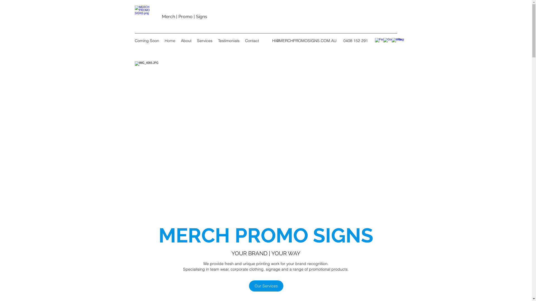 Image resolution: width=536 pixels, height=301 pixels. What do you see at coordinates (228, 41) in the screenshot?
I see `Testimonials` at bounding box center [228, 41].